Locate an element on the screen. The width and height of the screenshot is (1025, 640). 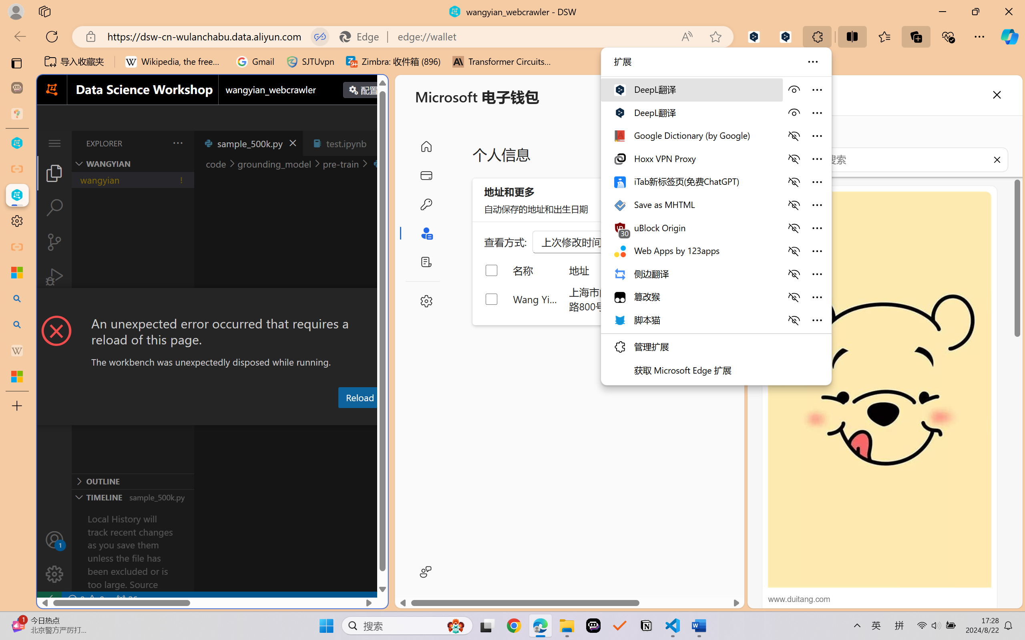
Explorer Section: wangyian is located at coordinates (133, 164).